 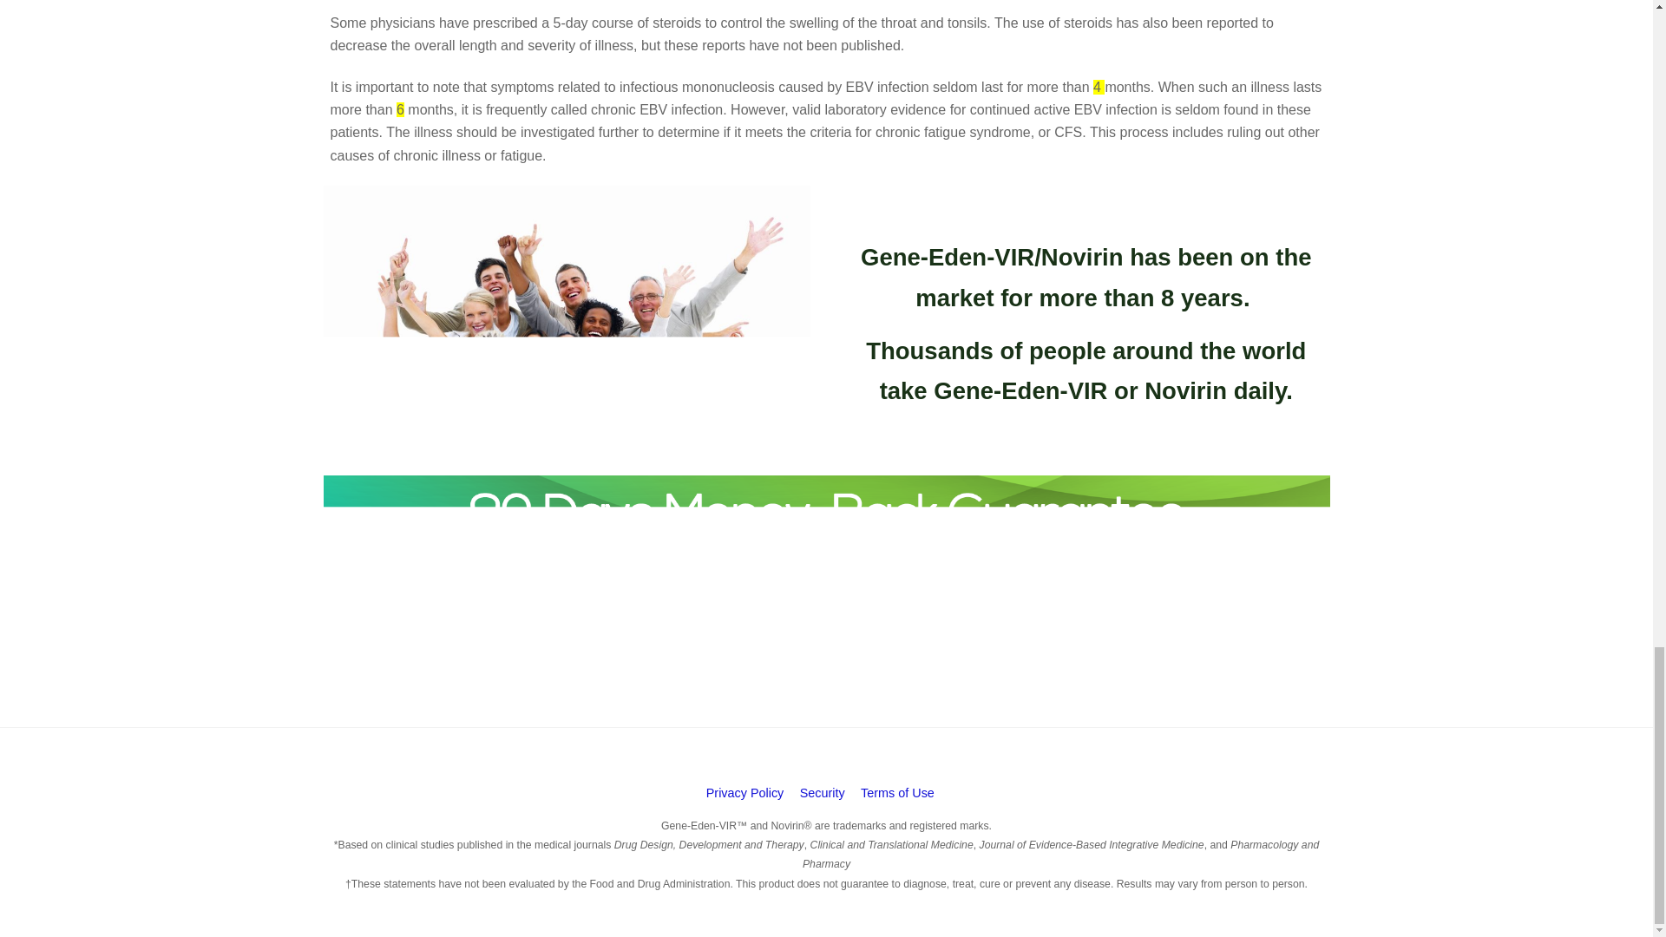 What do you see at coordinates (822, 793) in the screenshot?
I see `Security` at bounding box center [822, 793].